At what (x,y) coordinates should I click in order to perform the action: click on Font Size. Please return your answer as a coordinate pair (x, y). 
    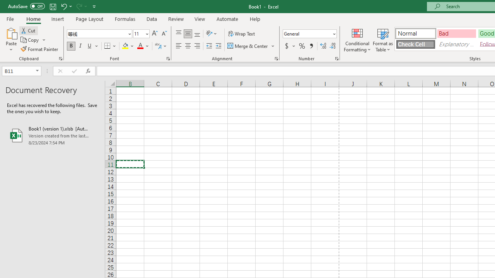
    Looking at the image, I should click on (138, 34).